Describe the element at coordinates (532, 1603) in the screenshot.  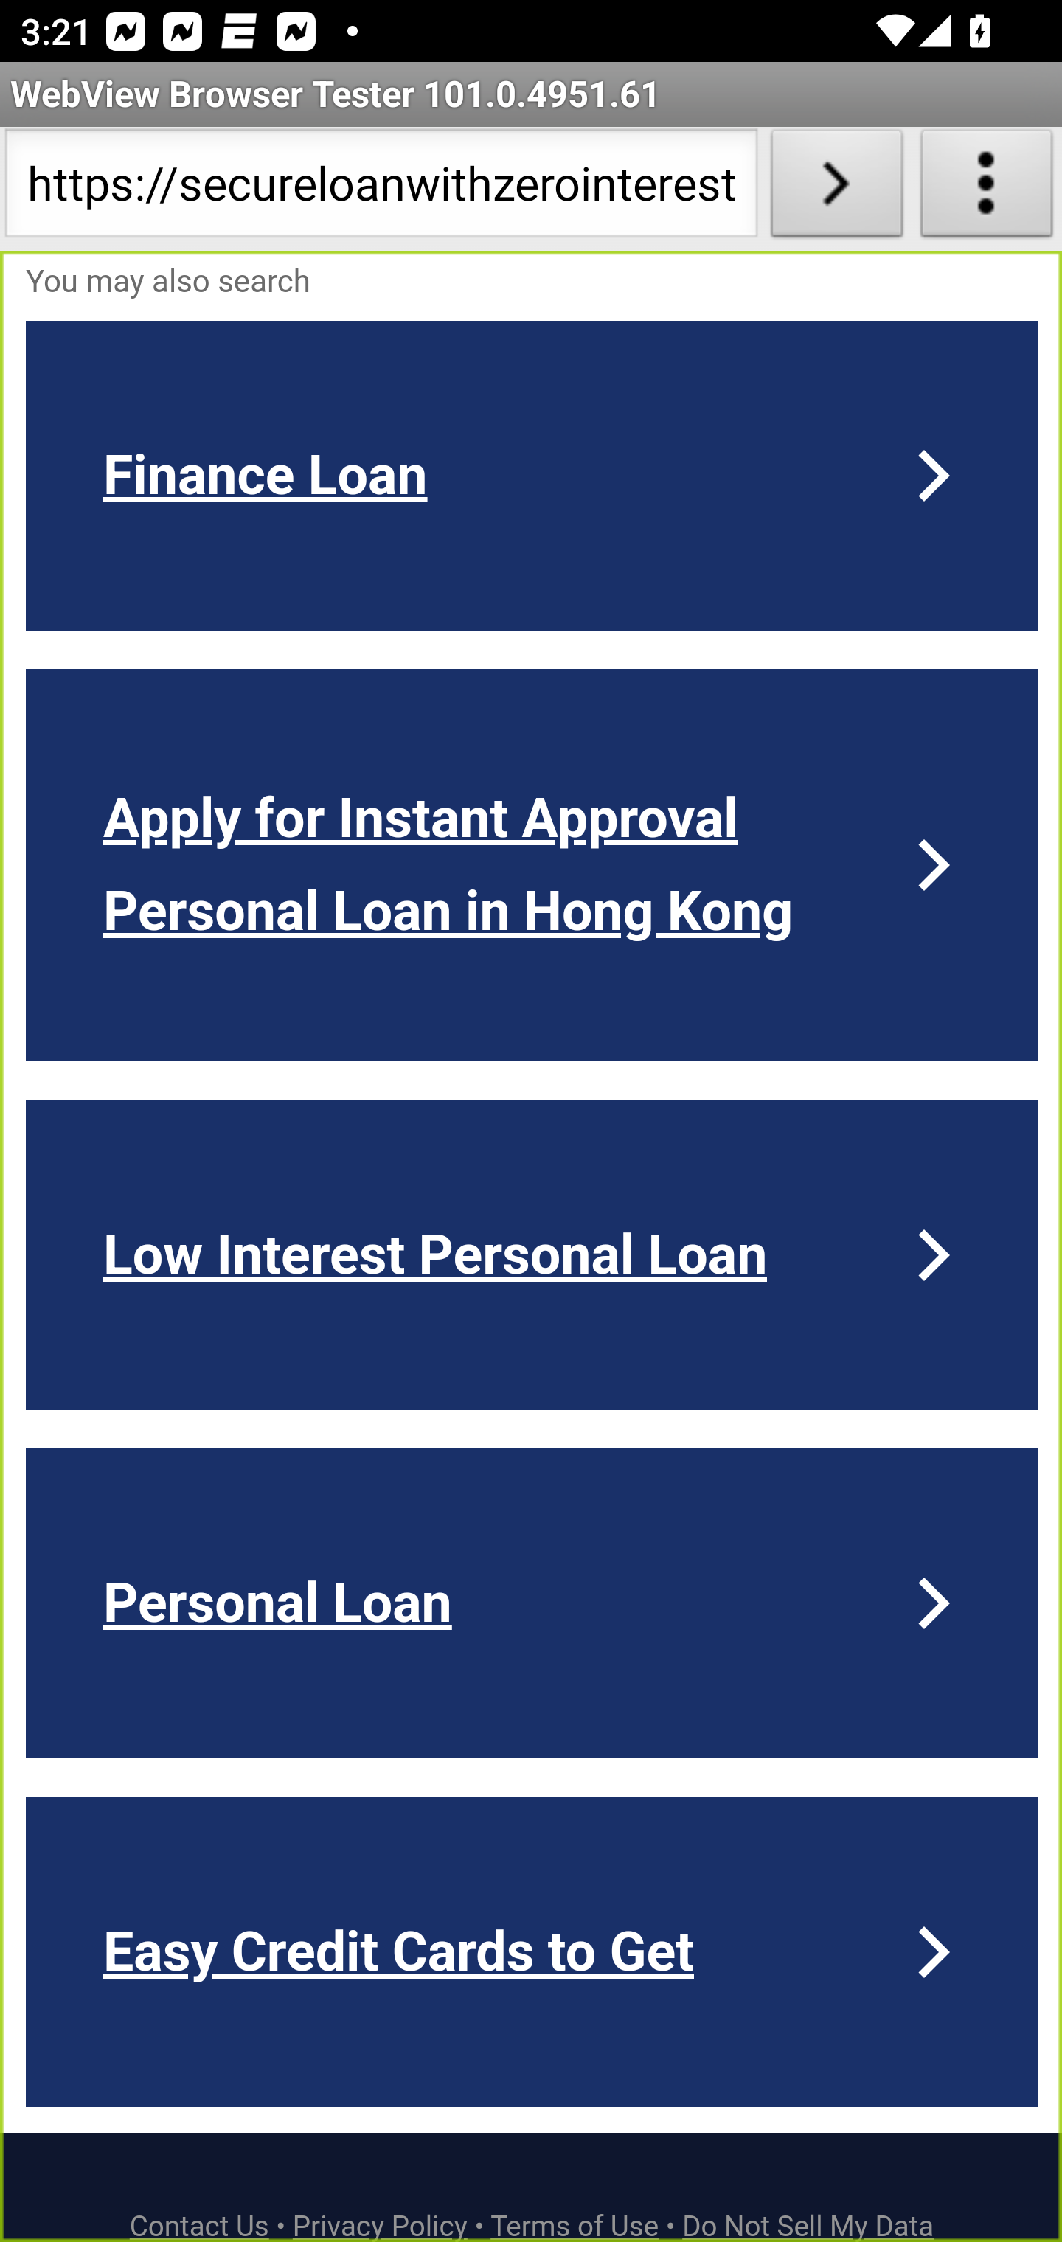
I see `Personal Loan` at that location.